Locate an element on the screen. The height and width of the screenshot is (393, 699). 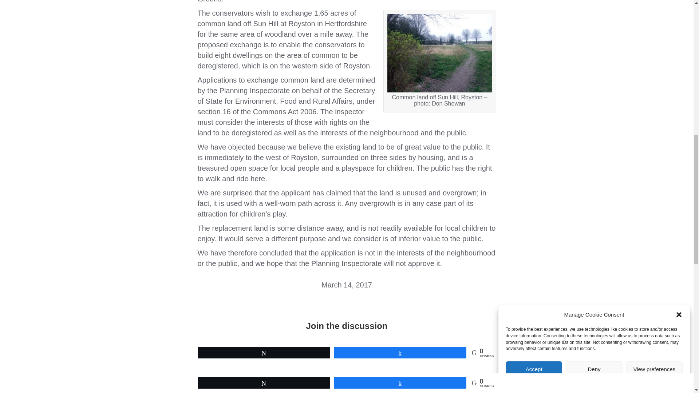
Privacy Statement is located at coordinates (609, 58).